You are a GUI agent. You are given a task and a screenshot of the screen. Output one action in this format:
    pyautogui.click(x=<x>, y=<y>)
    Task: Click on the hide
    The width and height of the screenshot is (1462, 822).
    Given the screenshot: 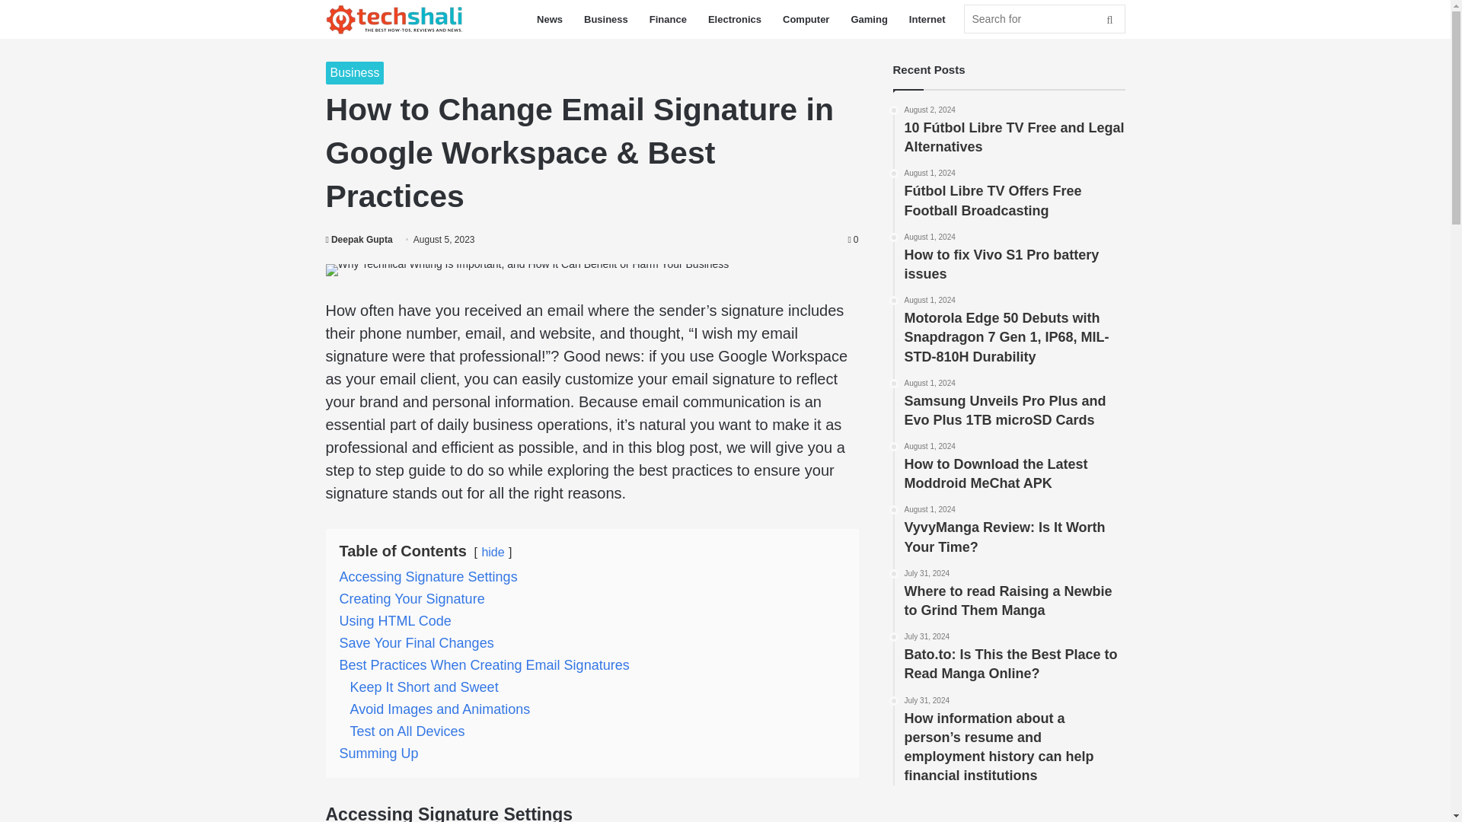 What is the action you would take?
    pyautogui.click(x=492, y=553)
    